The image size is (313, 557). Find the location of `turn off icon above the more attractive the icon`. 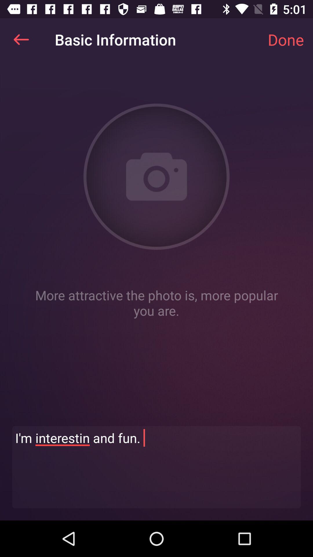

turn off icon above the more attractive the icon is located at coordinates (286, 39).